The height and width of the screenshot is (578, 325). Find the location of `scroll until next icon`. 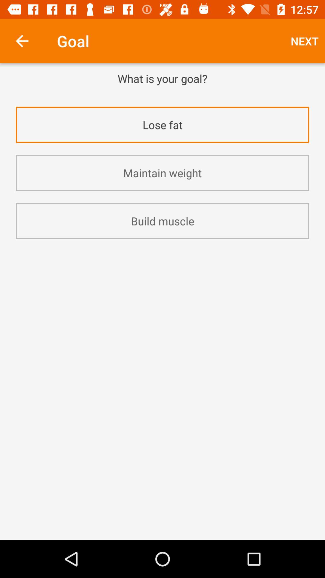

scroll until next icon is located at coordinates (305, 41).